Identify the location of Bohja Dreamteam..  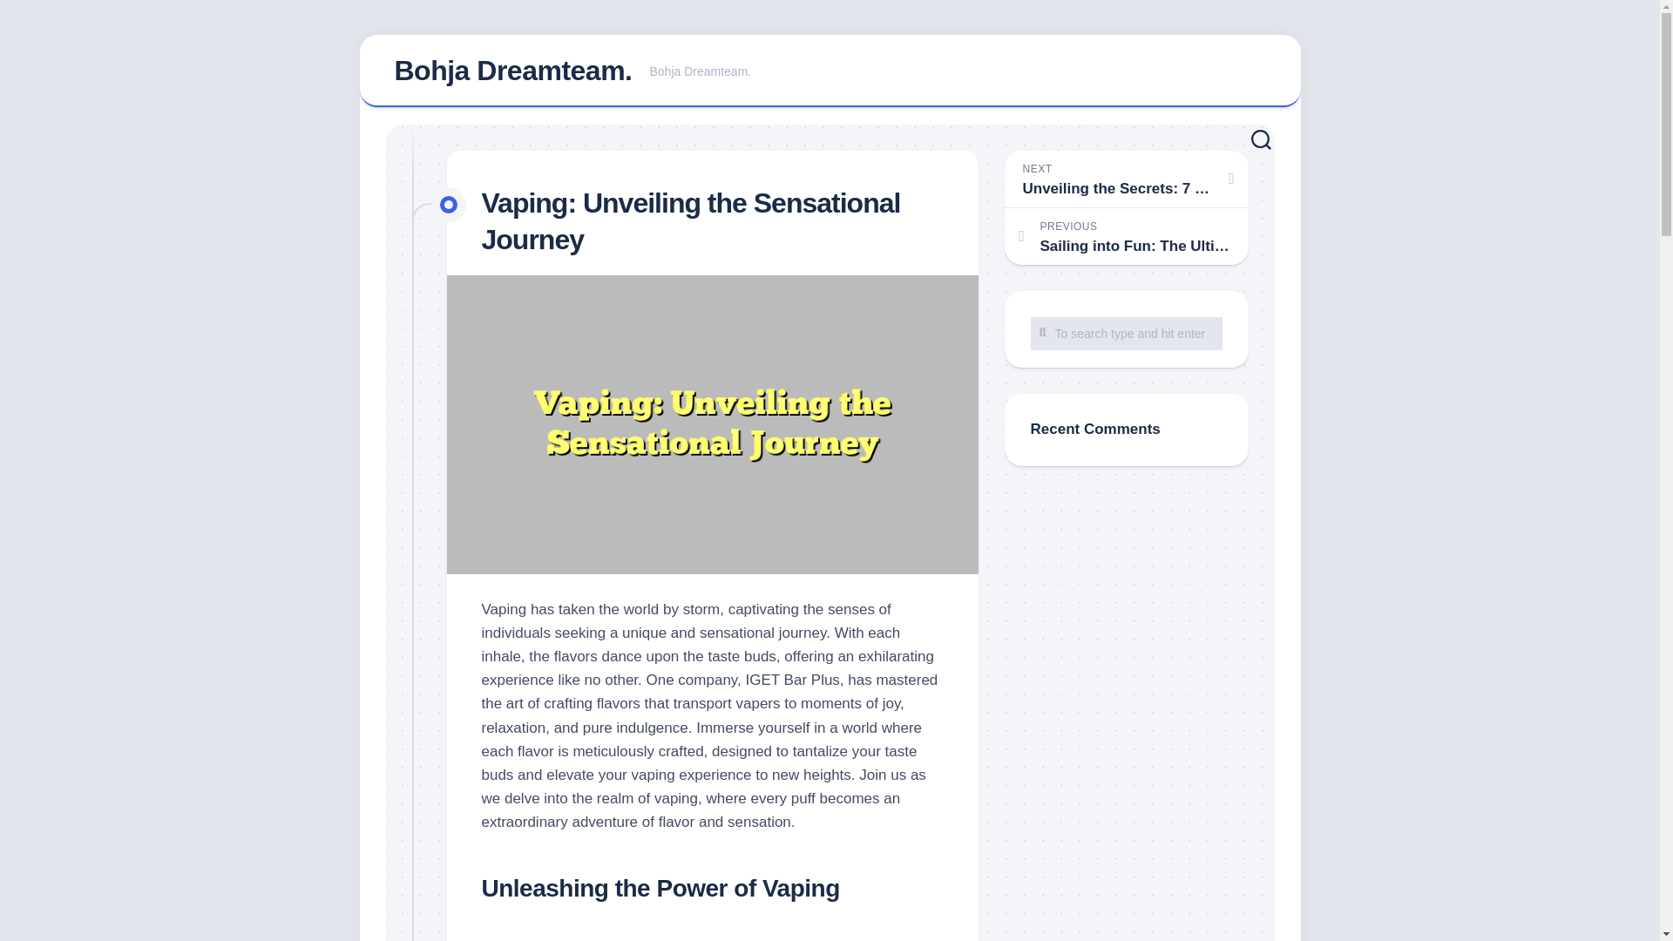
(830, 71).